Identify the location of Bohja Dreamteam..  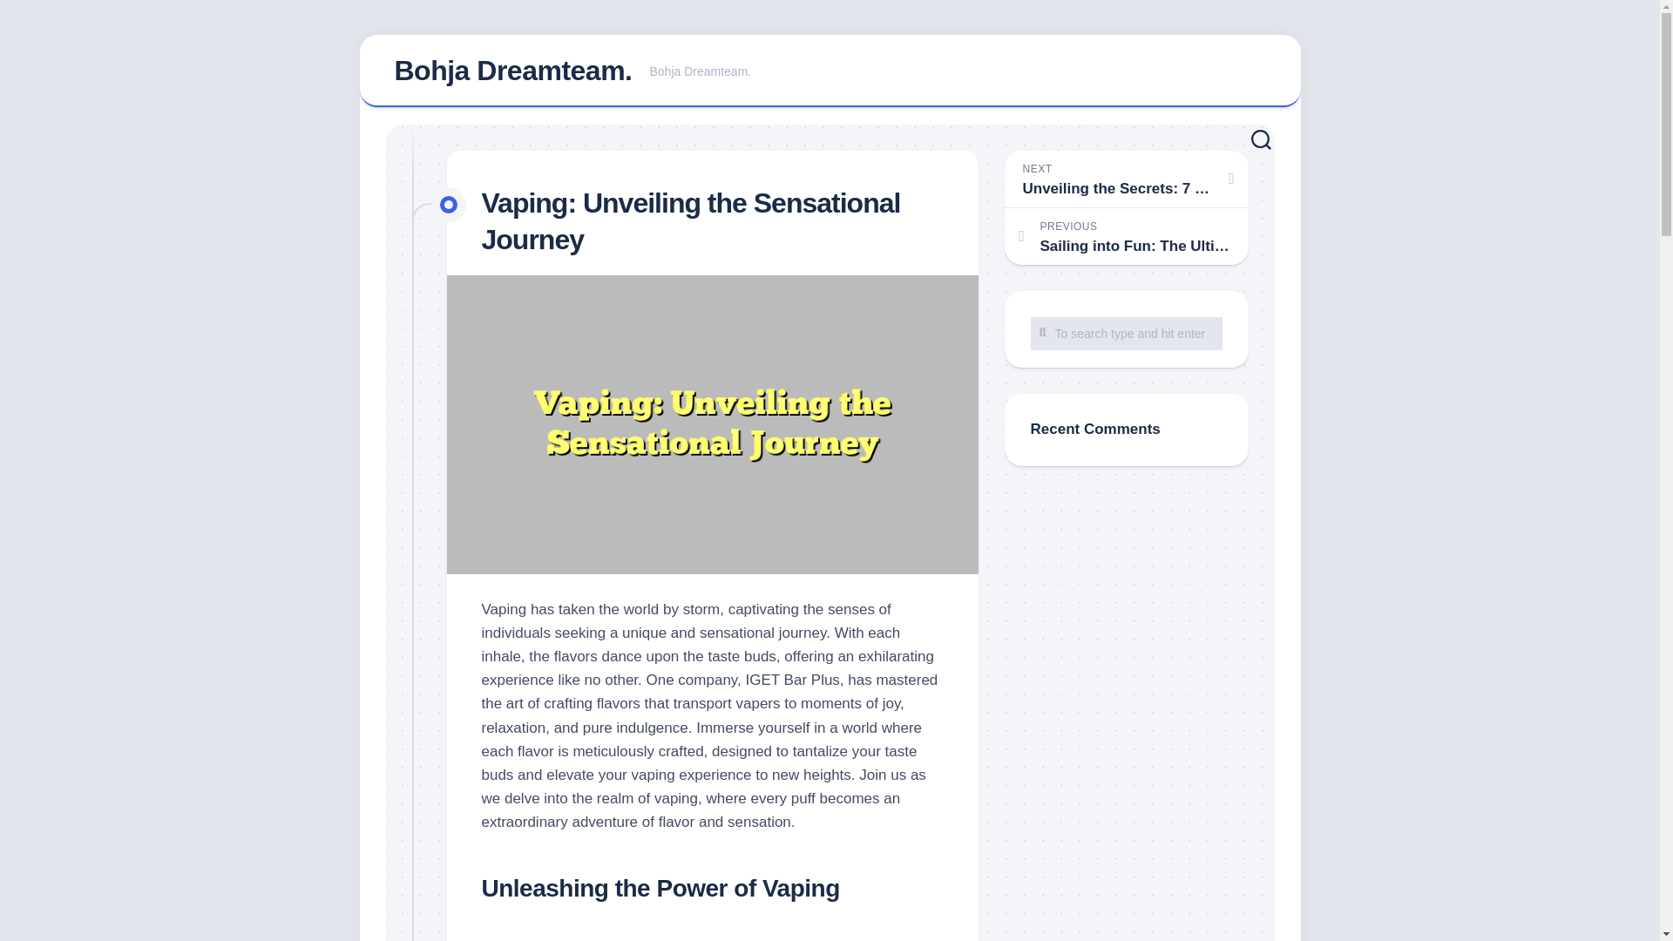
(830, 71).